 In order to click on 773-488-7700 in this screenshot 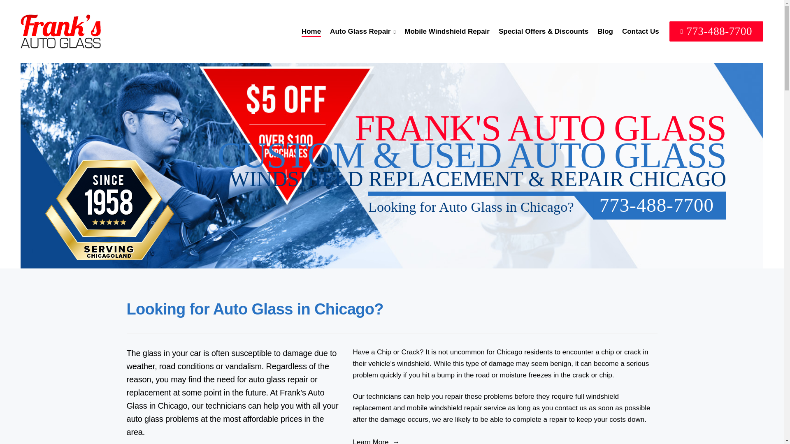, I will do `click(659, 206)`.